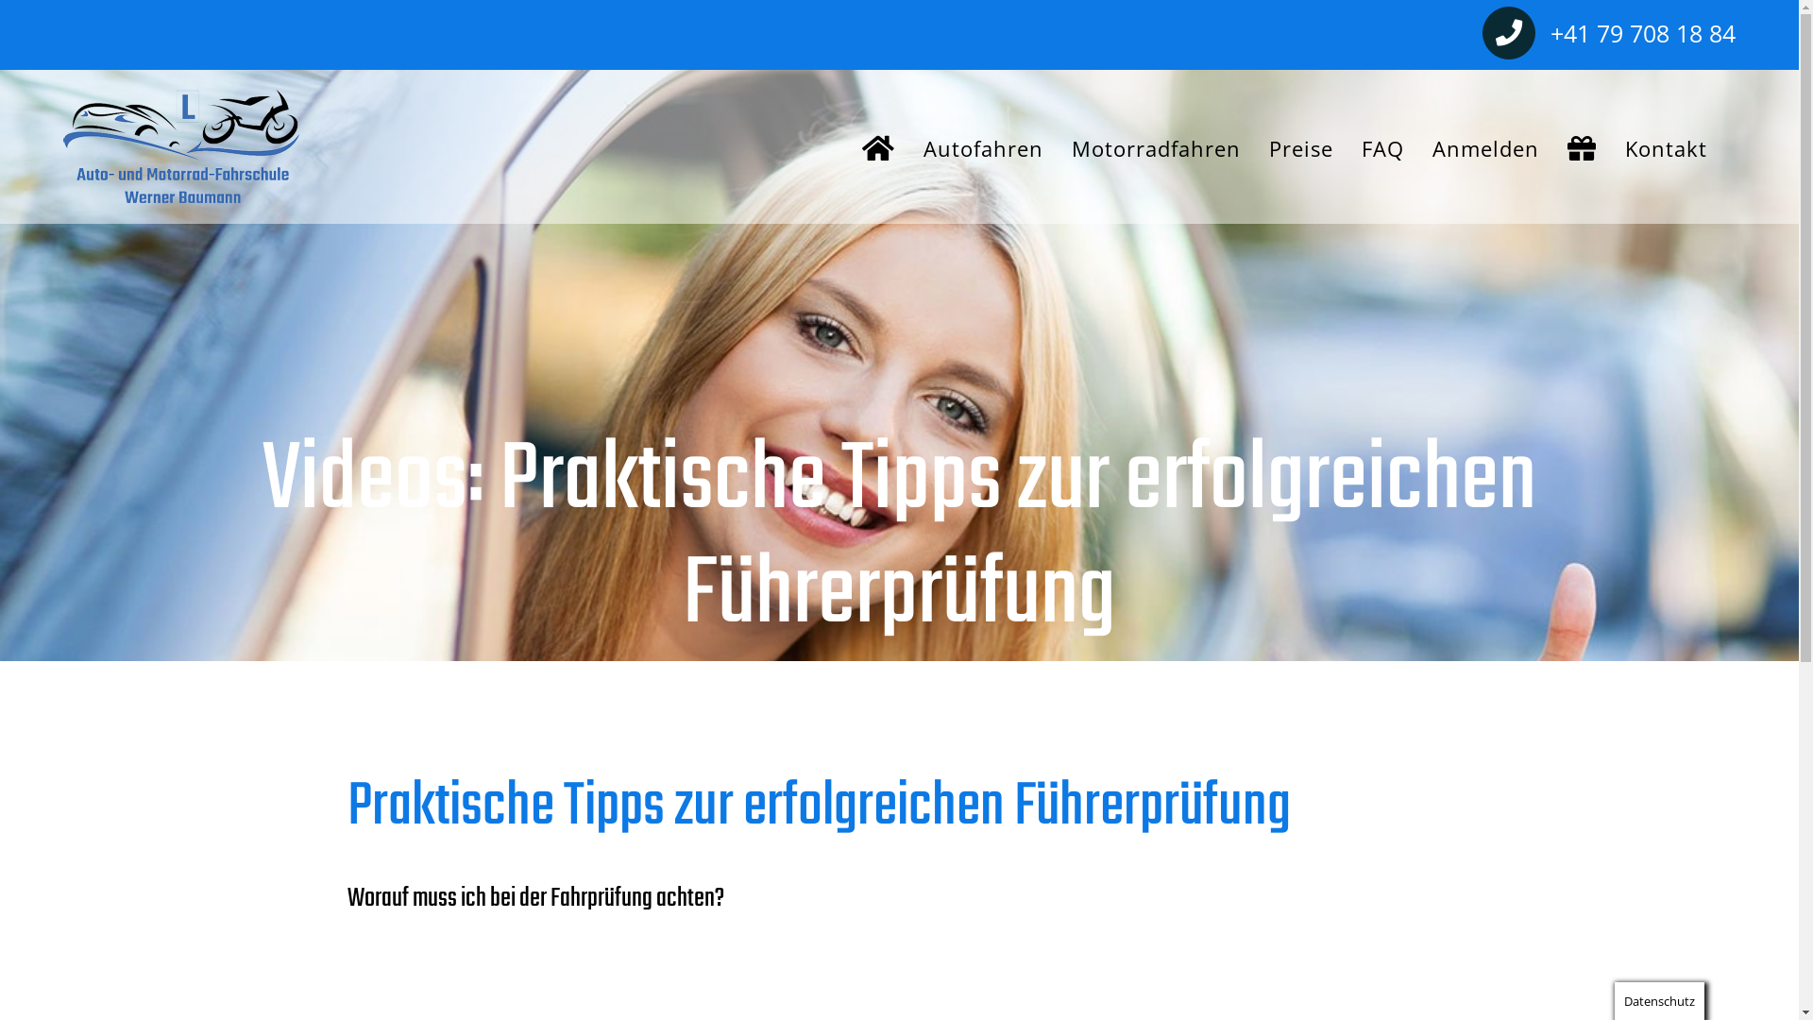 Image resolution: width=1813 pixels, height=1020 pixels. I want to click on Kontakt, so click(1666, 147).